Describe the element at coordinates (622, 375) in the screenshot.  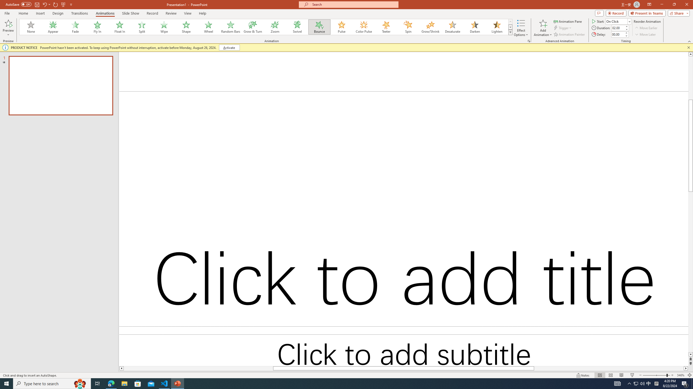
I see `Reading View` at that location.